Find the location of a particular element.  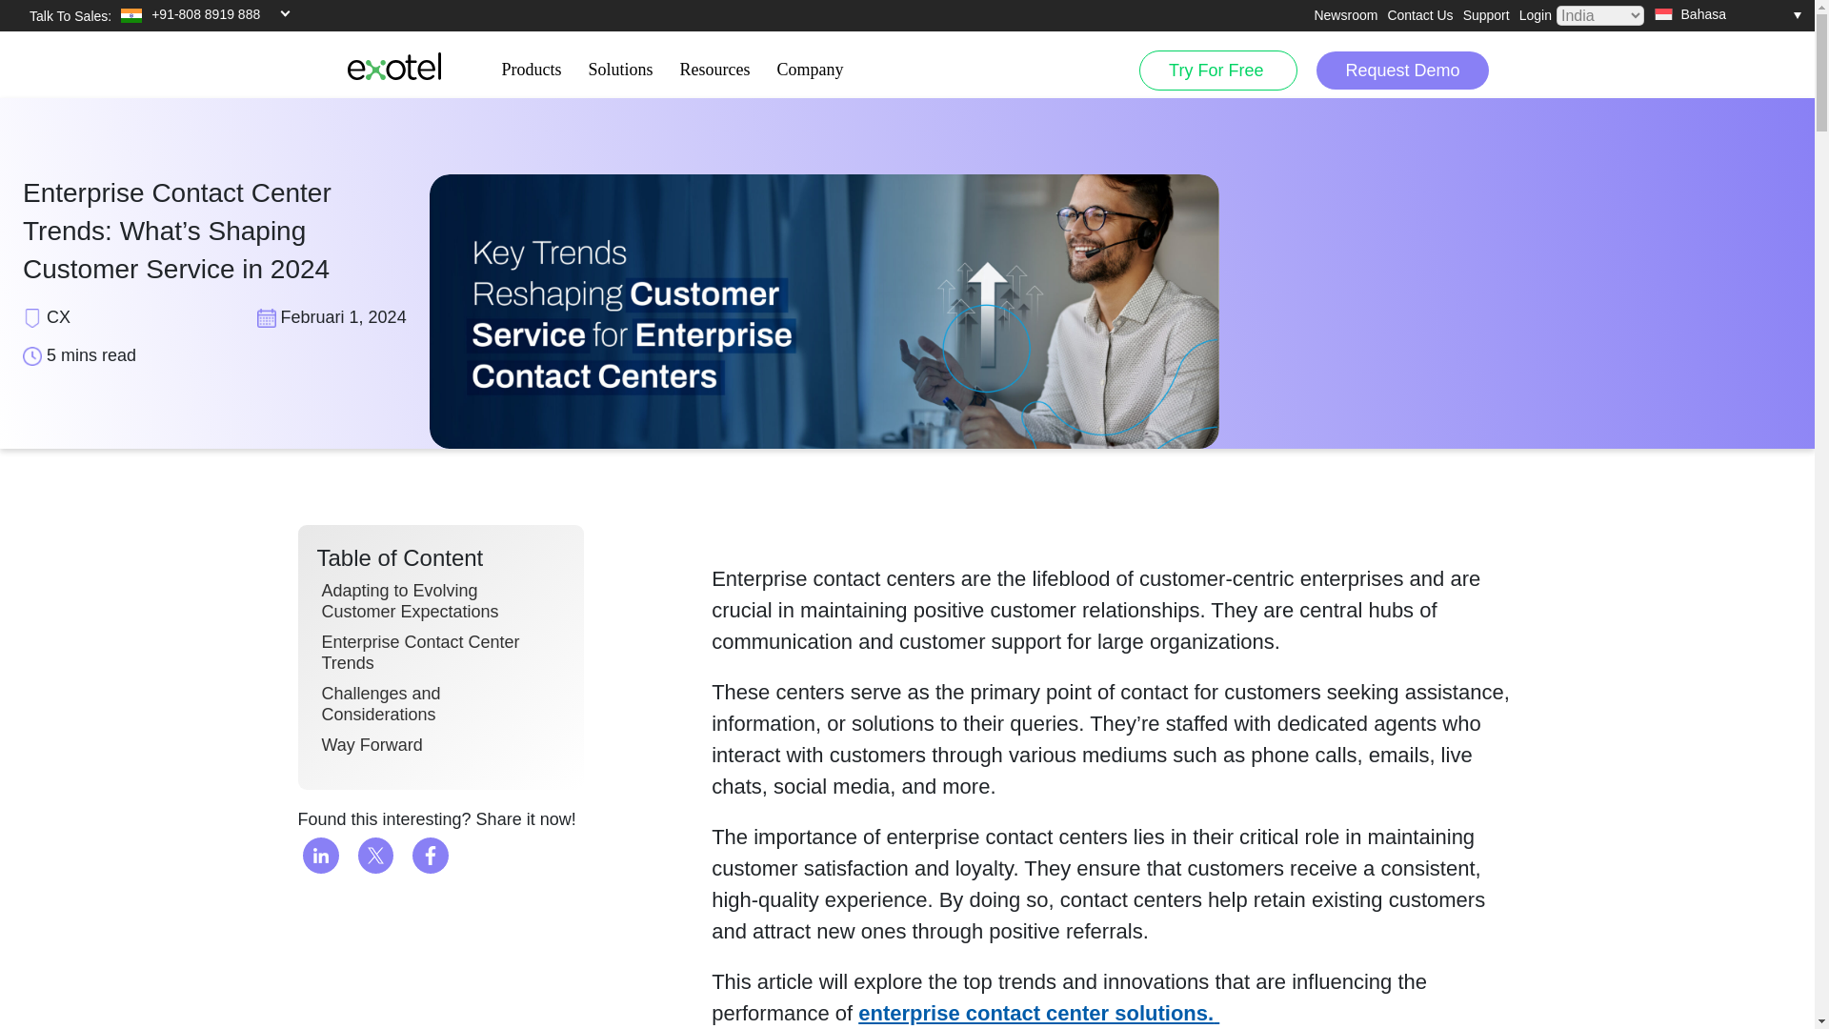

Products is located at coordinates (531, 63).